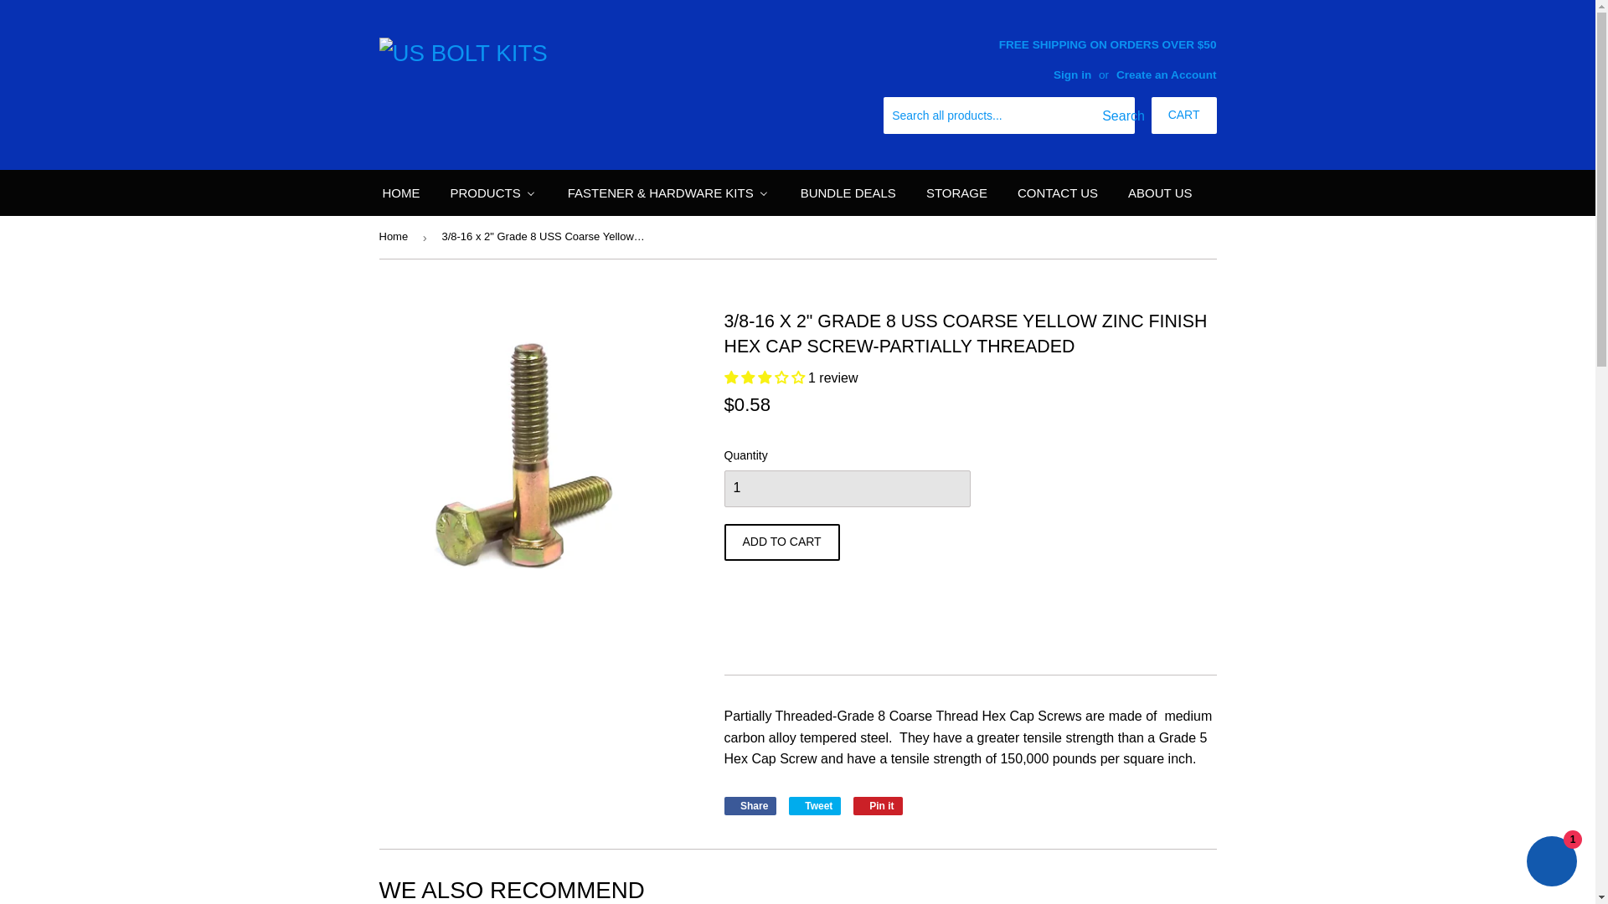  Describe the element at coordinates (1072, 75) in the screenshot. I see `Sign in` at that location.